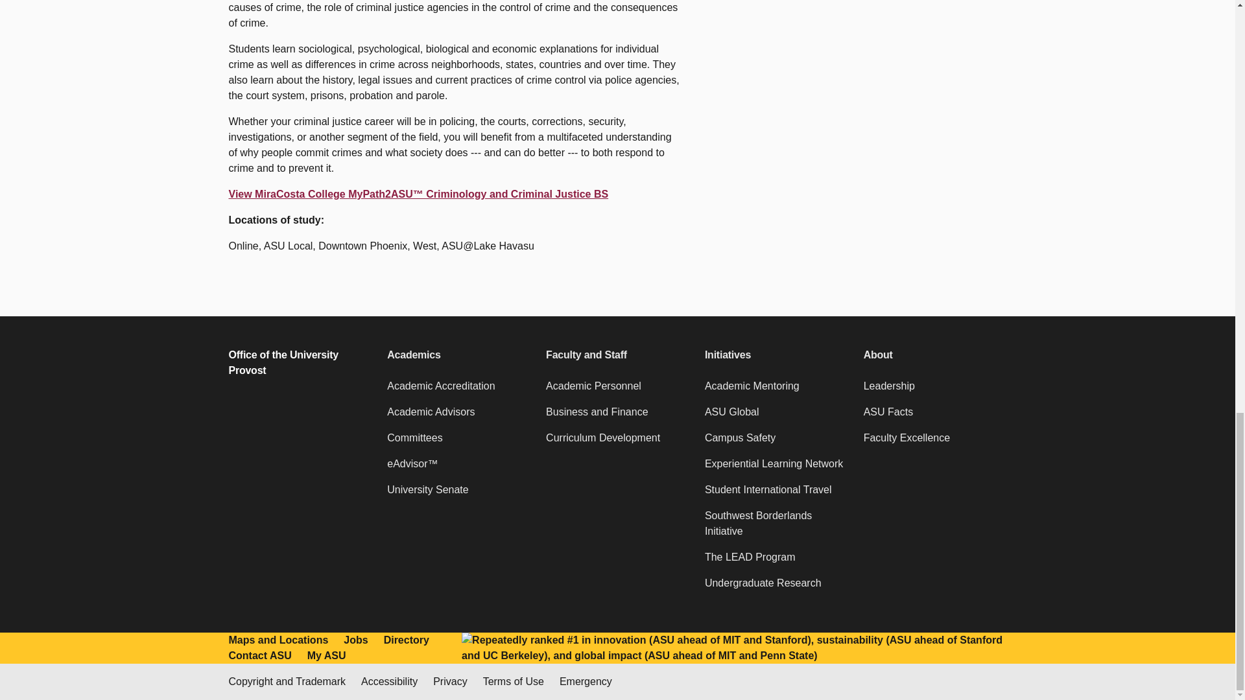  What do you see at coordinates (458, 355) in the screenshot?
I see `Academics` at bounding box center [458, 355].